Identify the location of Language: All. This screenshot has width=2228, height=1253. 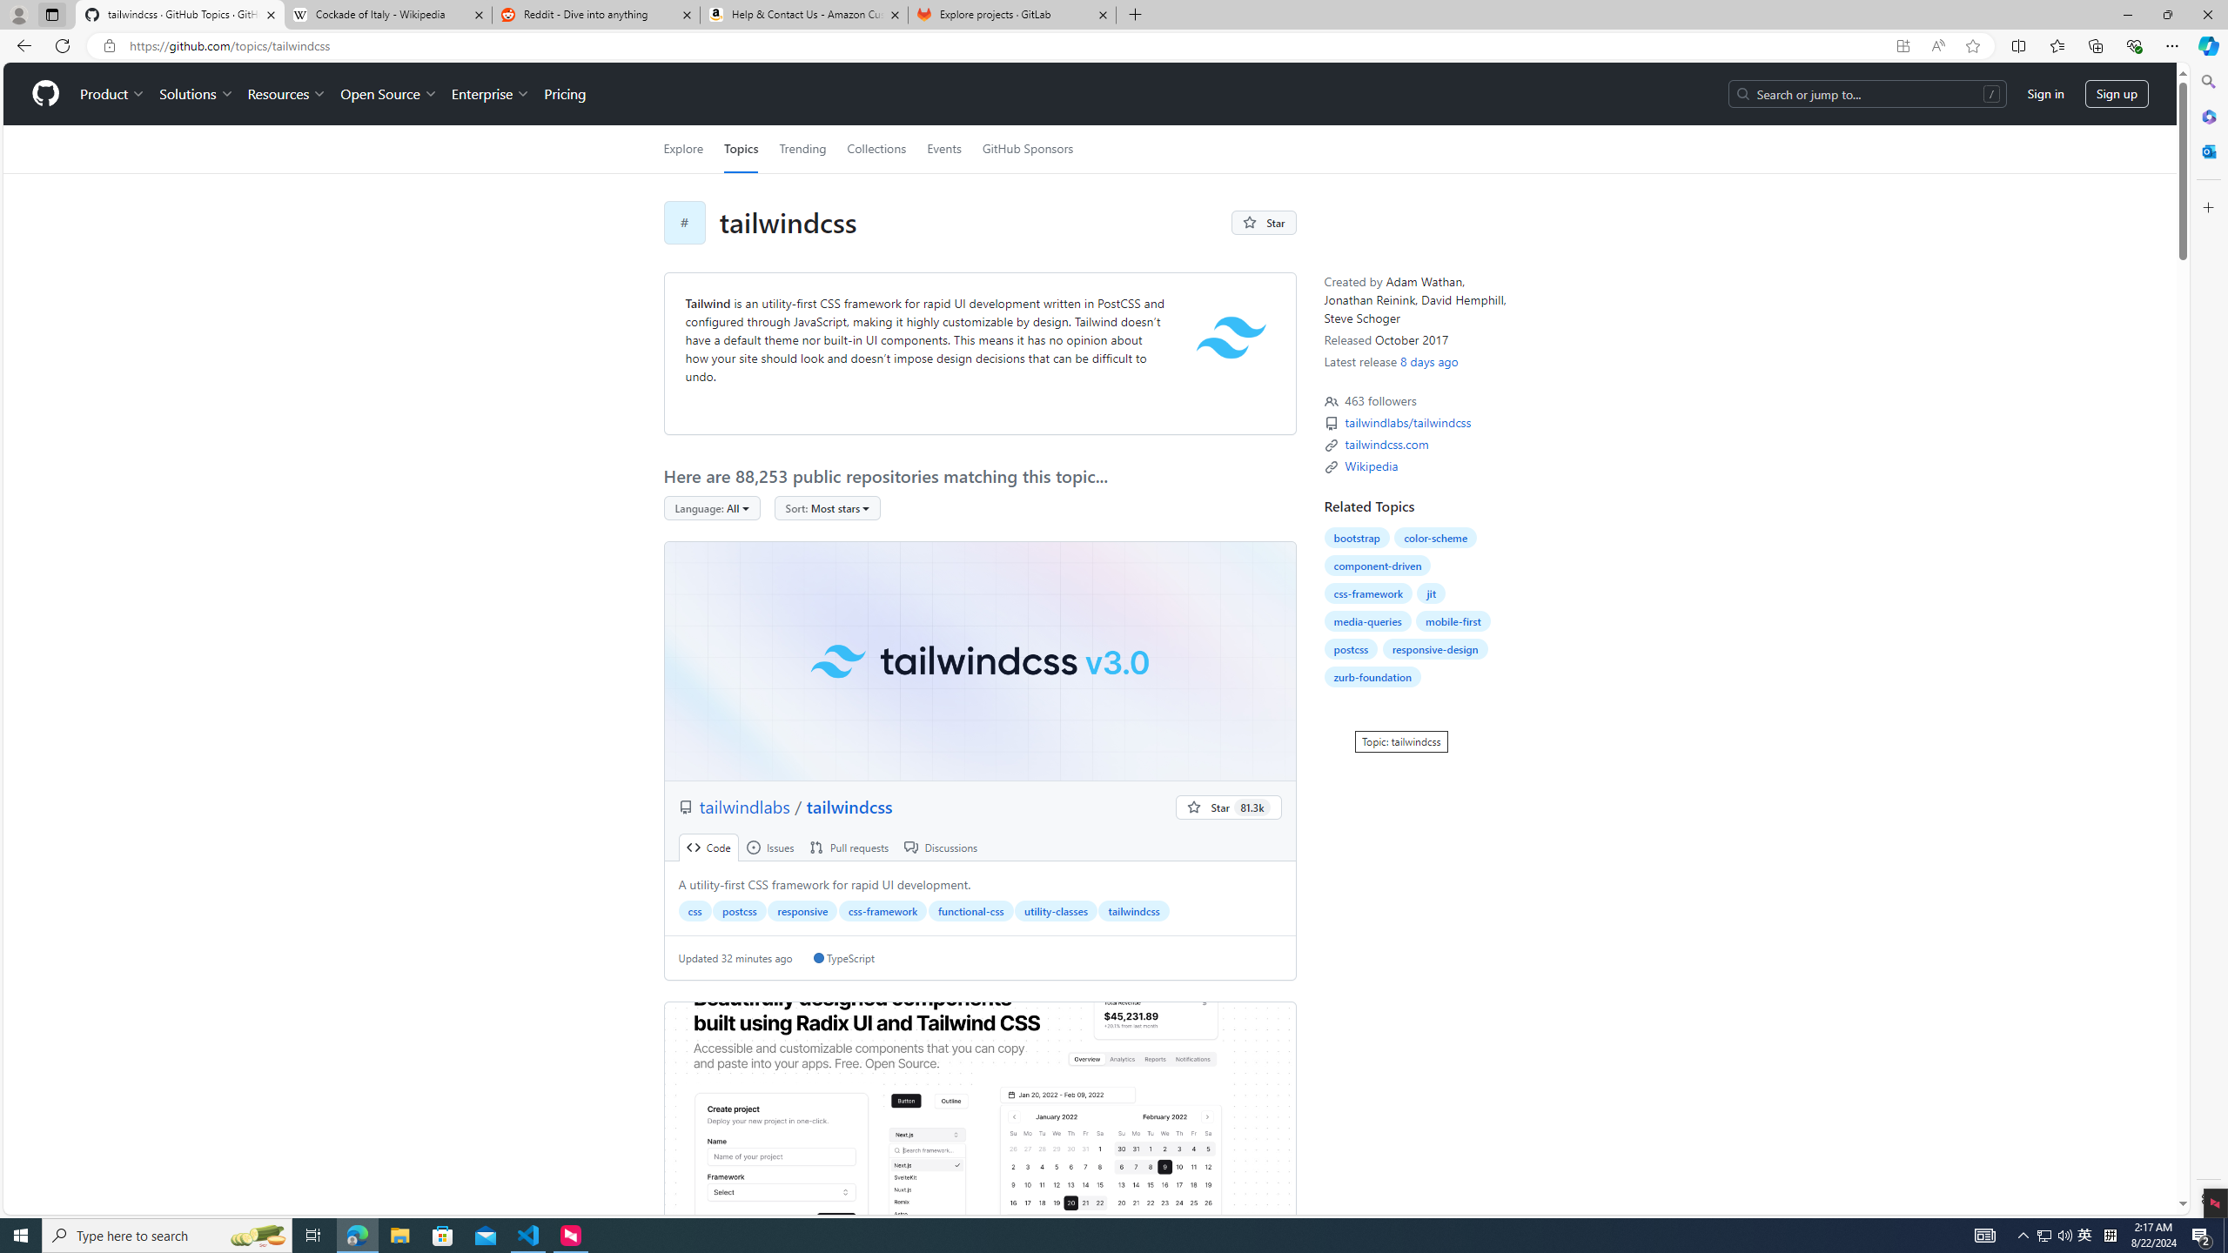
(711, 508).